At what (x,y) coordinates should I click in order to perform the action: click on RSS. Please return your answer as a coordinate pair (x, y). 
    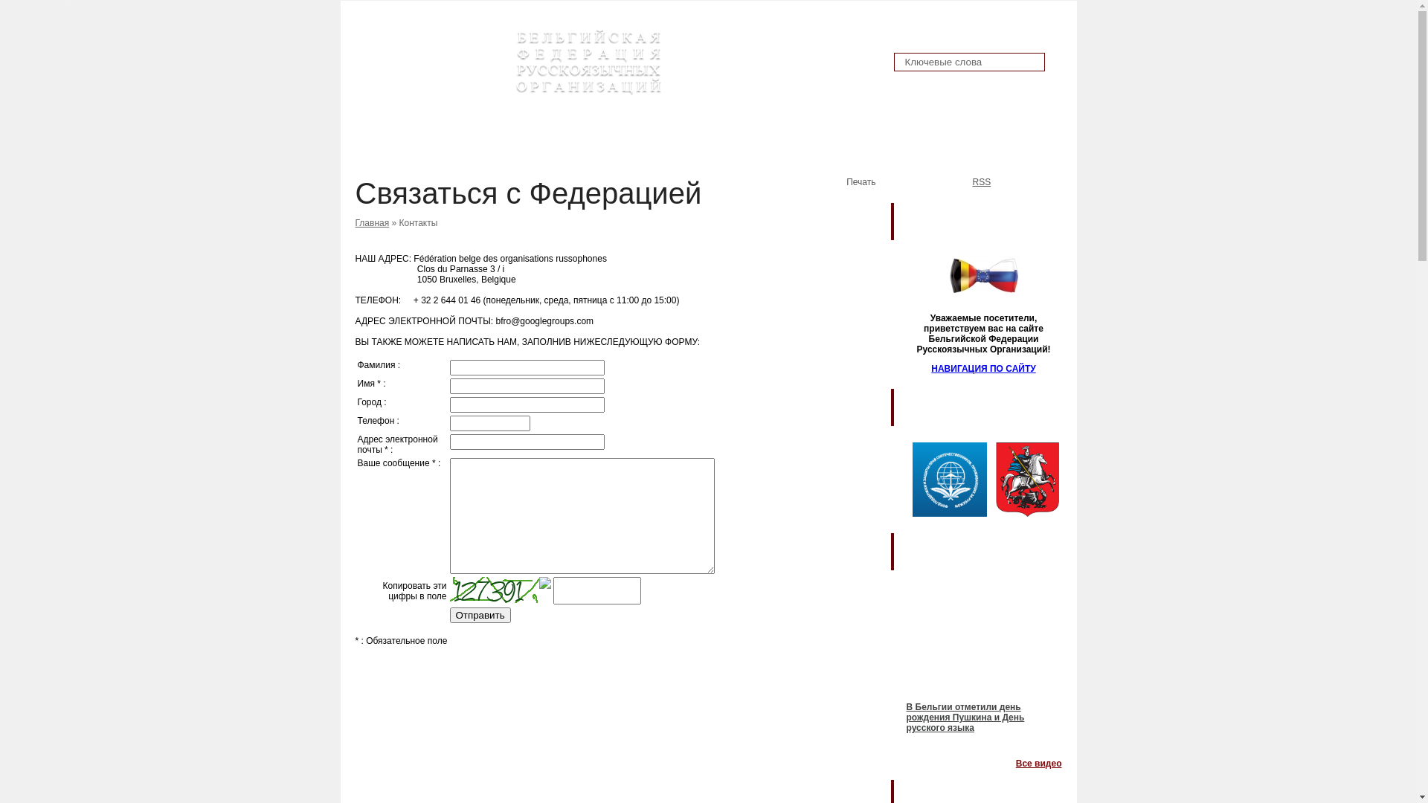
    Looking at the image, I should click on (974, 184).